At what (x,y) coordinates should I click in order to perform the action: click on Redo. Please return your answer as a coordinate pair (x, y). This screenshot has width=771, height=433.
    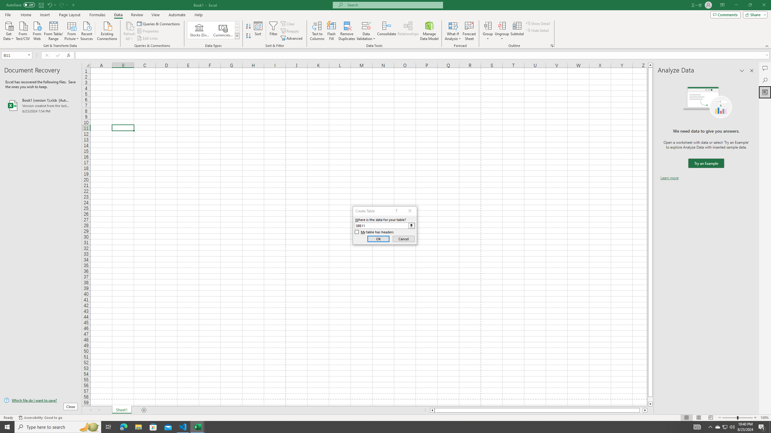
    Looking at the image, I should click on (63, 5).